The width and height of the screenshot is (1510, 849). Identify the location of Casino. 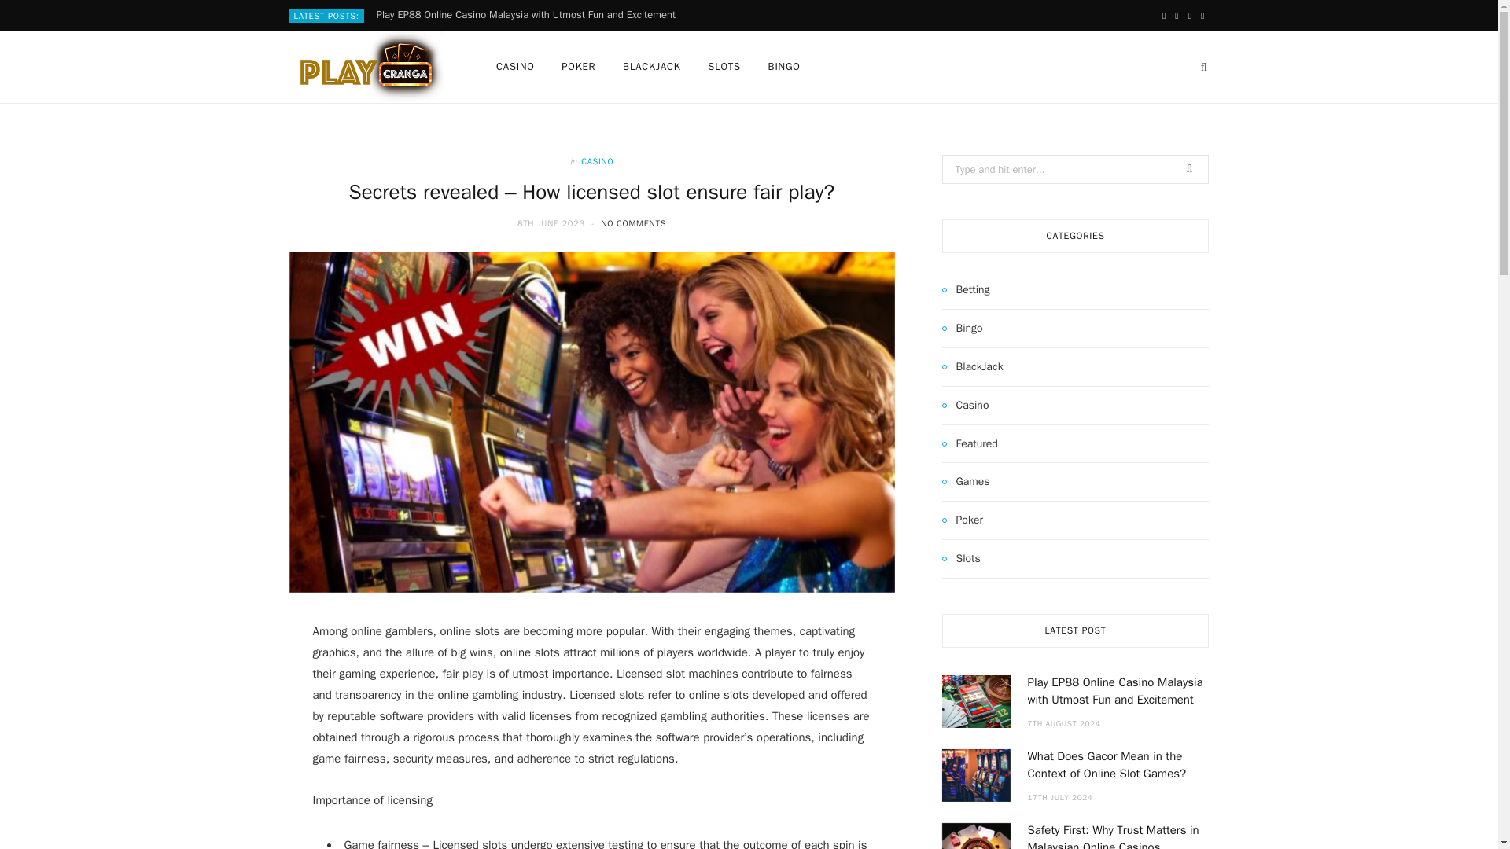
(966, 406).